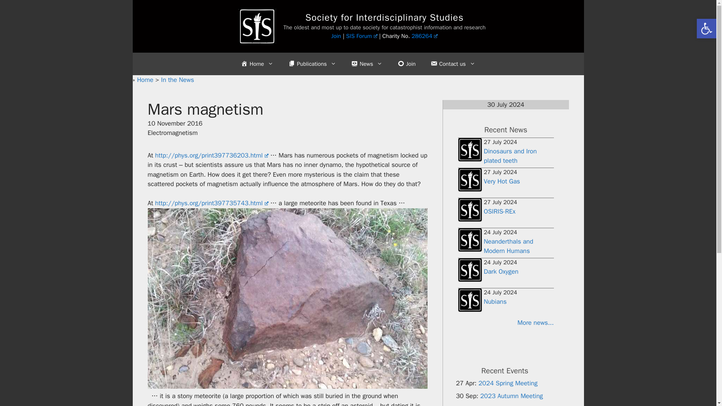 The width and height of the screenshot is (722, 406). I want to click on SIS Forum, so click(361, 36).